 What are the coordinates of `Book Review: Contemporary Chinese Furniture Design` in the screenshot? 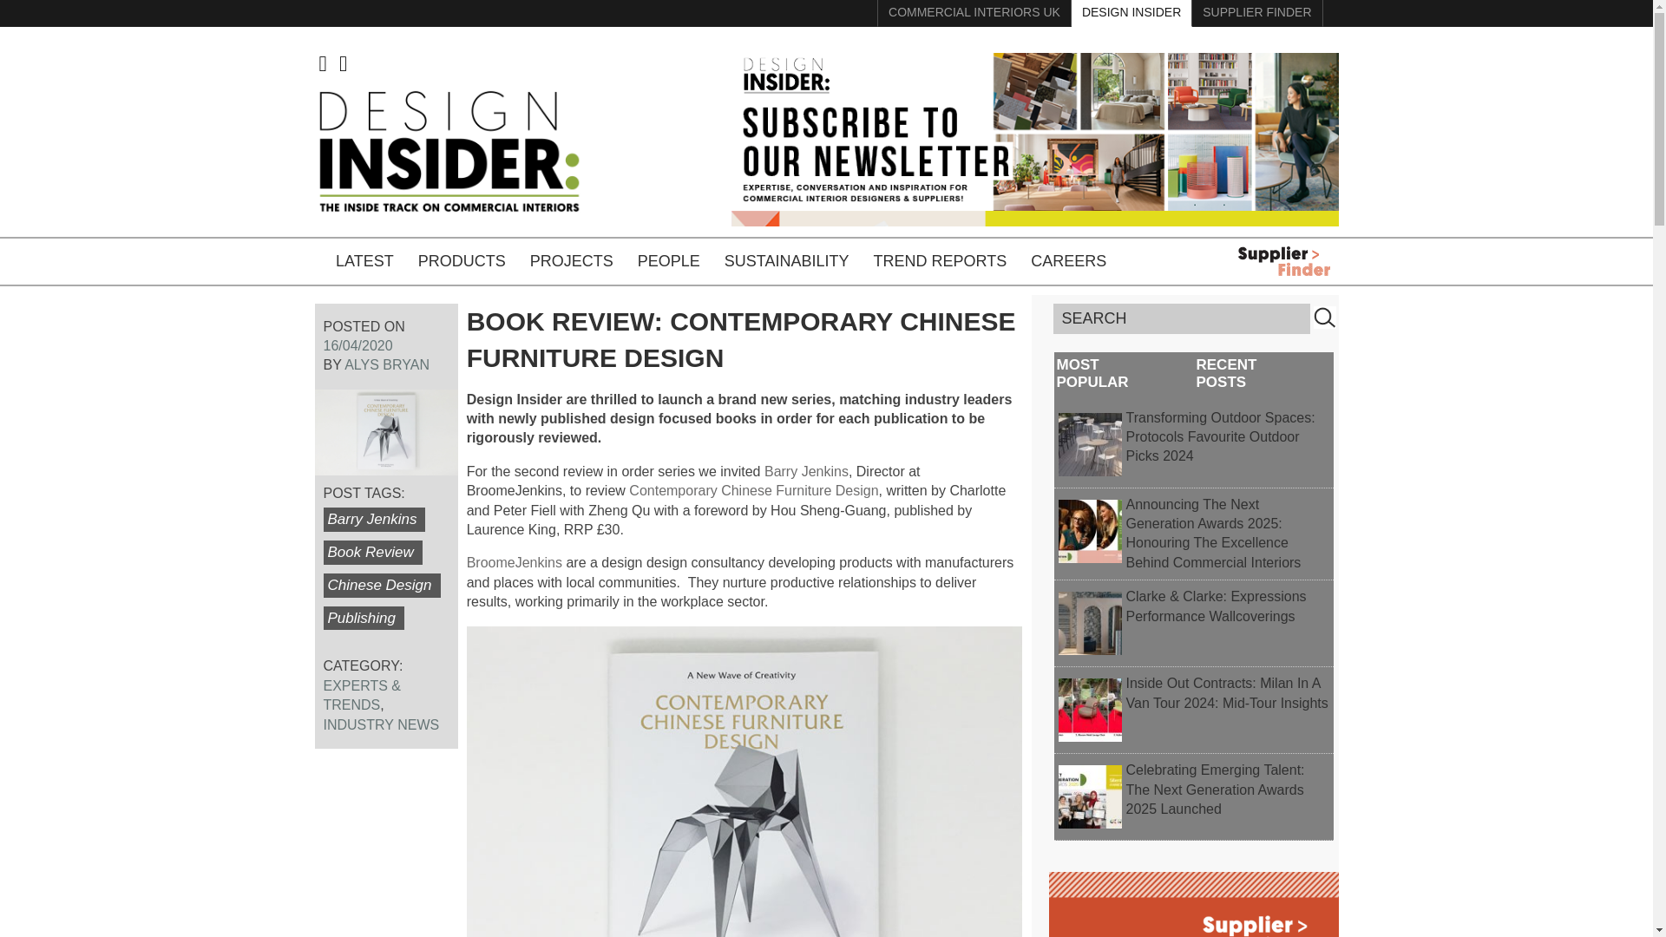 It's located at (741, 339).